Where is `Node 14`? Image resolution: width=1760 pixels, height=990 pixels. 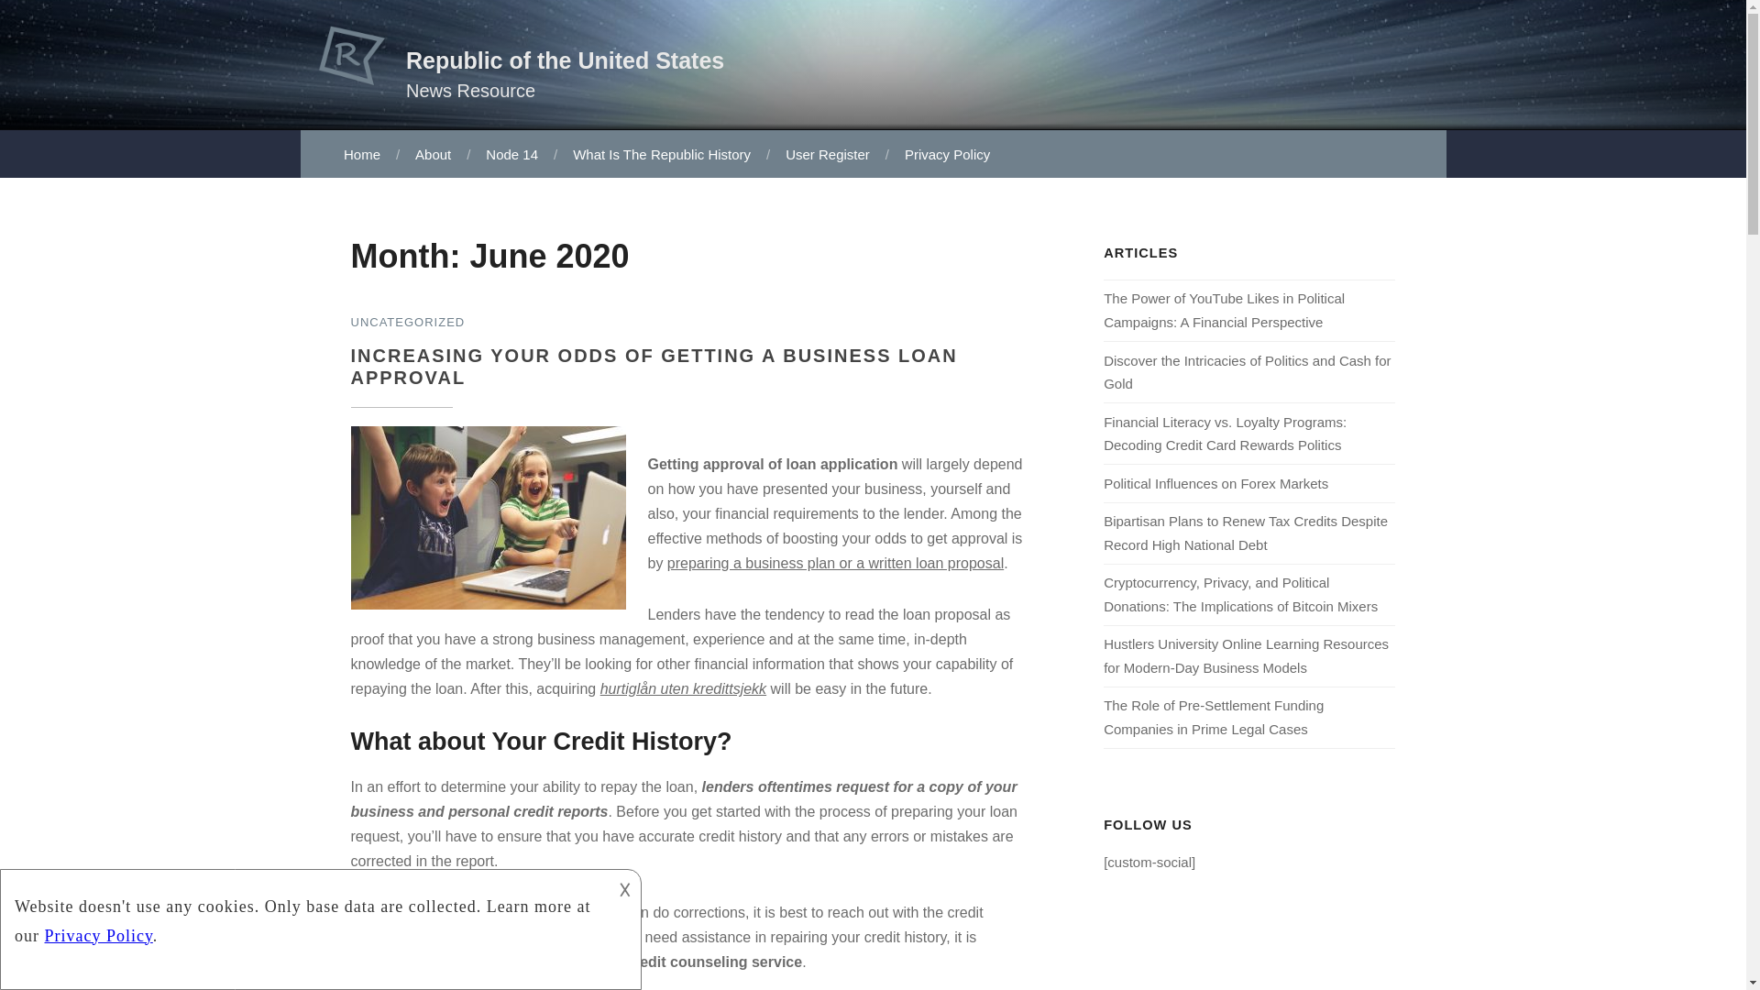 Node 14 is located at coordinates (510, 154).